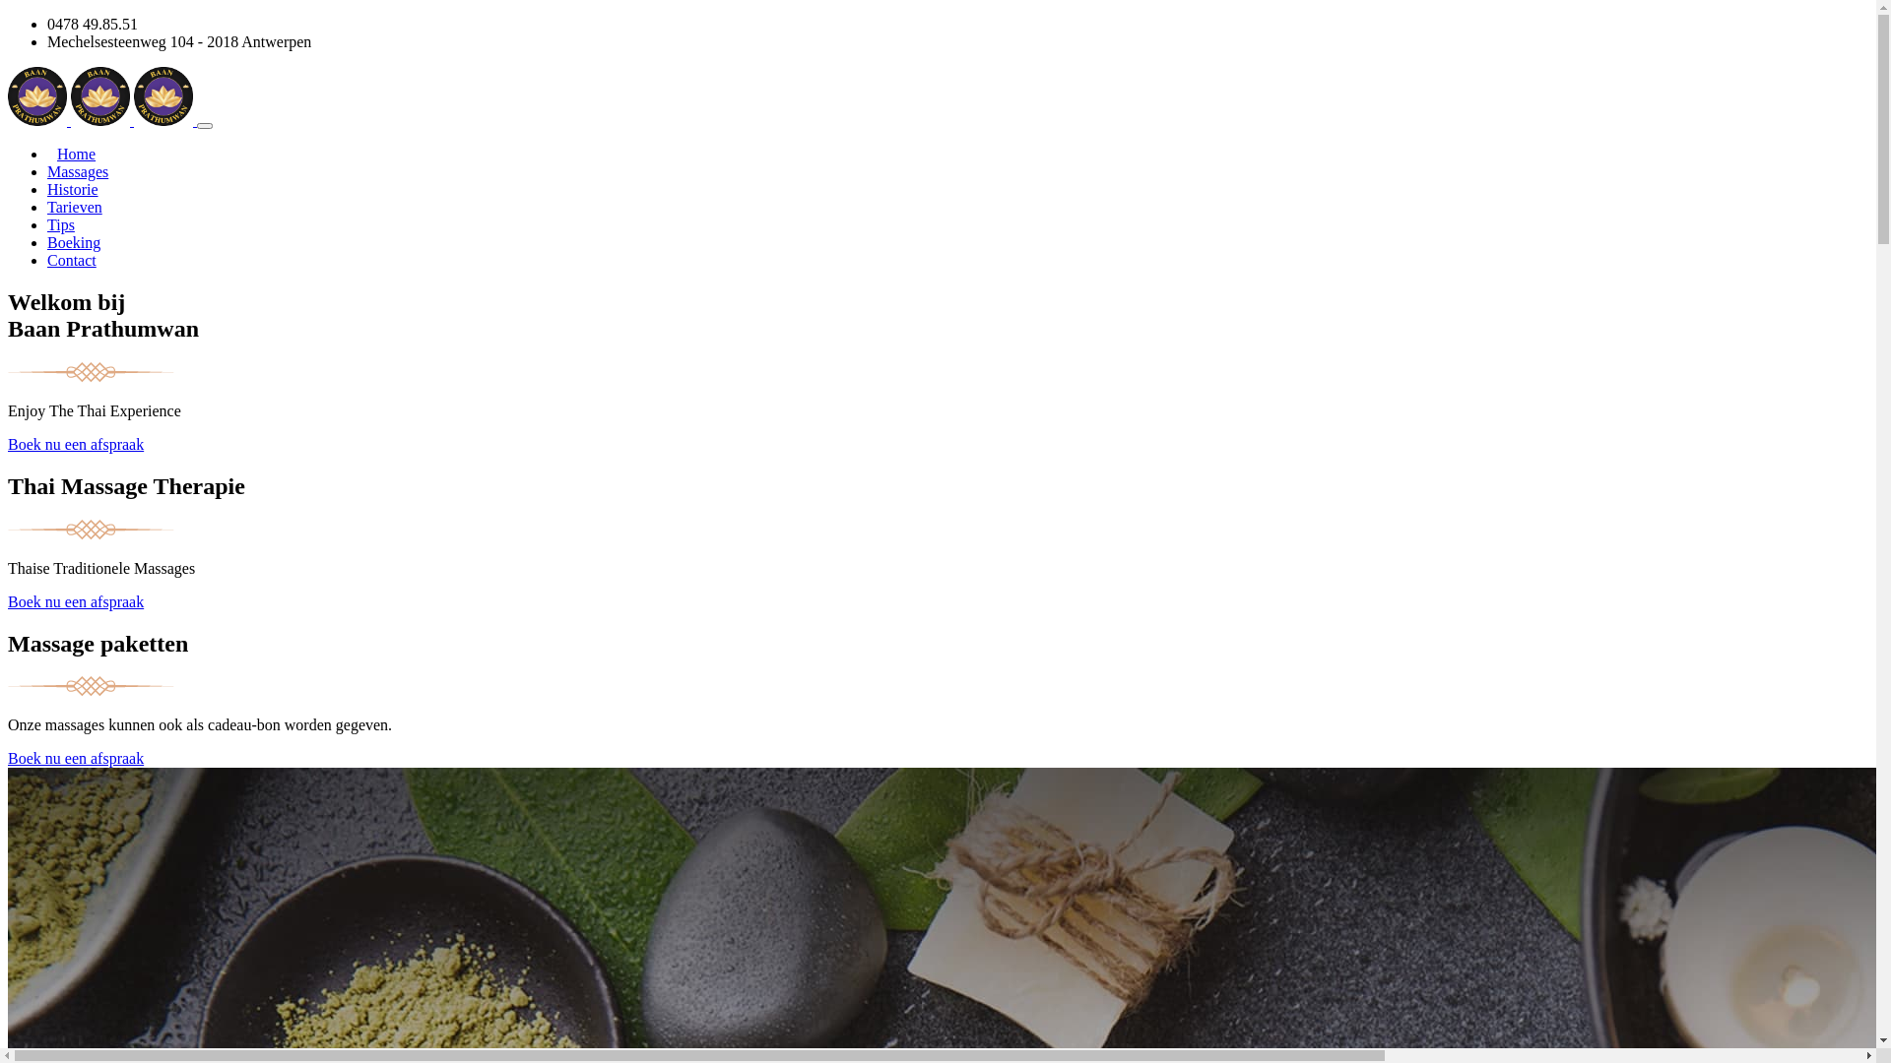 The height and width of the screenshot is (1063, 1891). I want to click on Tips, so click(61, 224).